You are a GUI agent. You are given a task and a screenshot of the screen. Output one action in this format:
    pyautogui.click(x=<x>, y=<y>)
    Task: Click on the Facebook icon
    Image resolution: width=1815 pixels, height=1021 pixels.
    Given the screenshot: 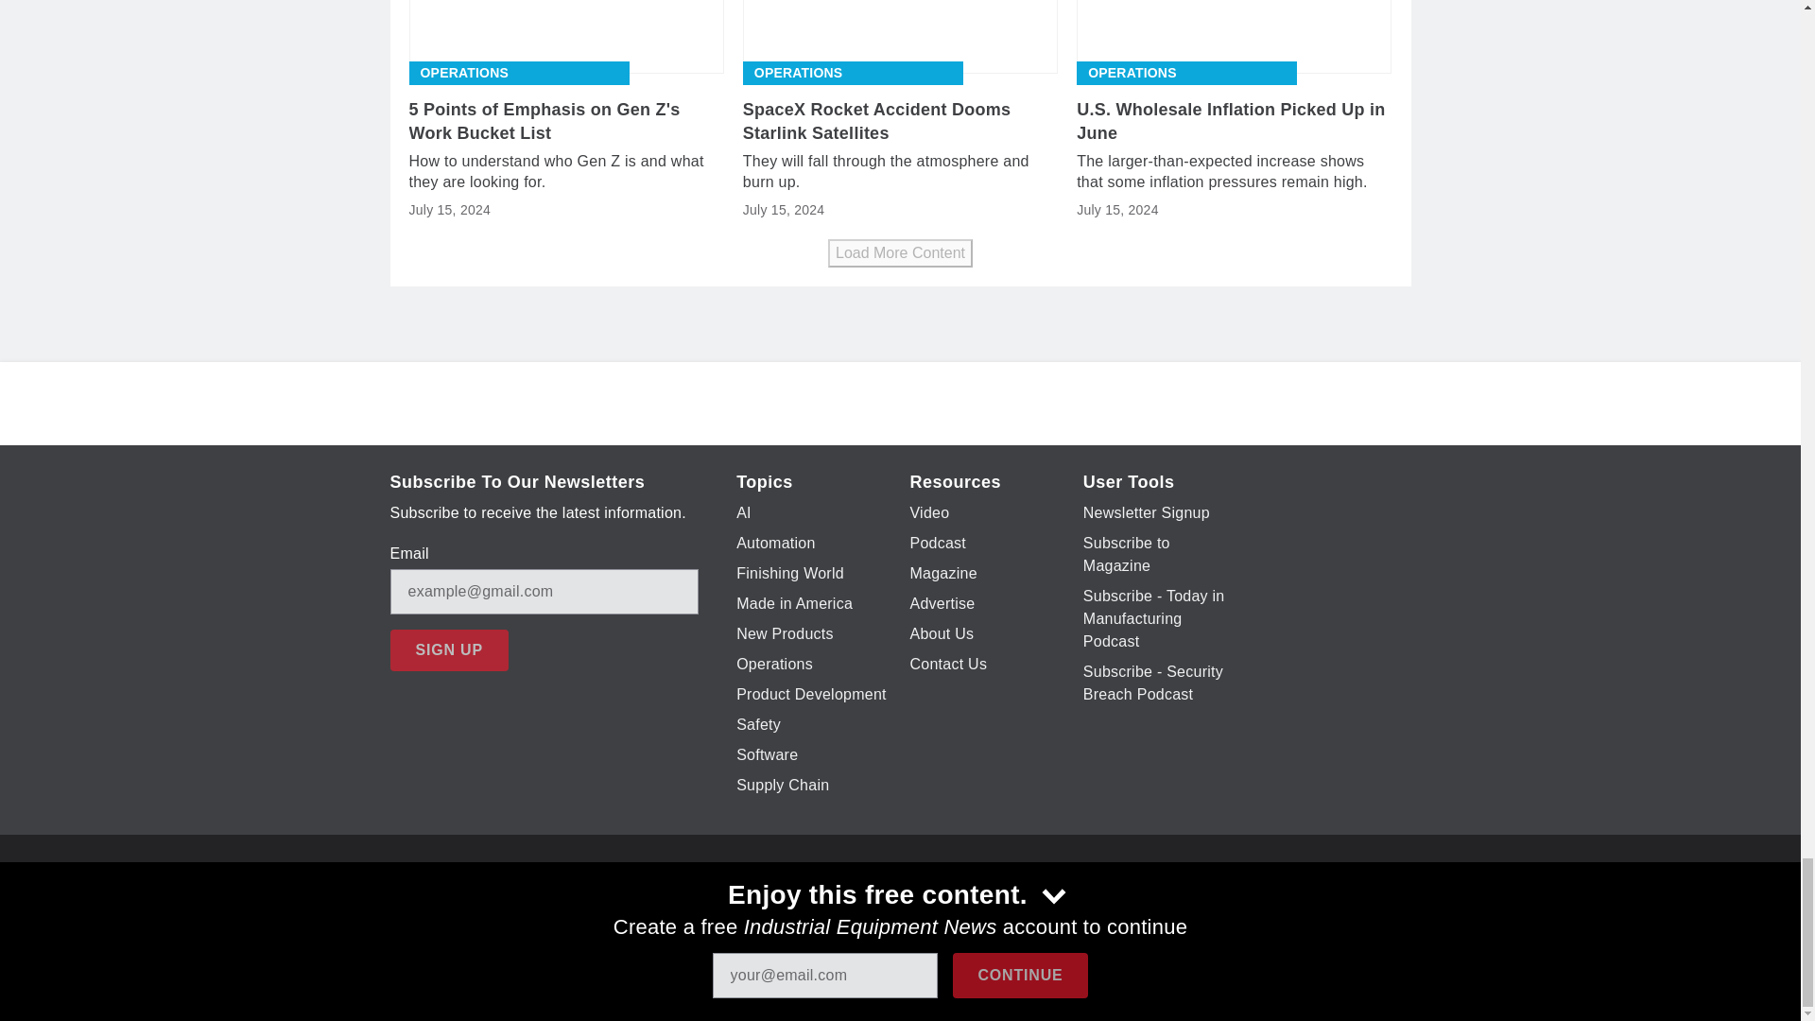 What is the action you would take?
    pyautogui.click(x=769, y=906)
    